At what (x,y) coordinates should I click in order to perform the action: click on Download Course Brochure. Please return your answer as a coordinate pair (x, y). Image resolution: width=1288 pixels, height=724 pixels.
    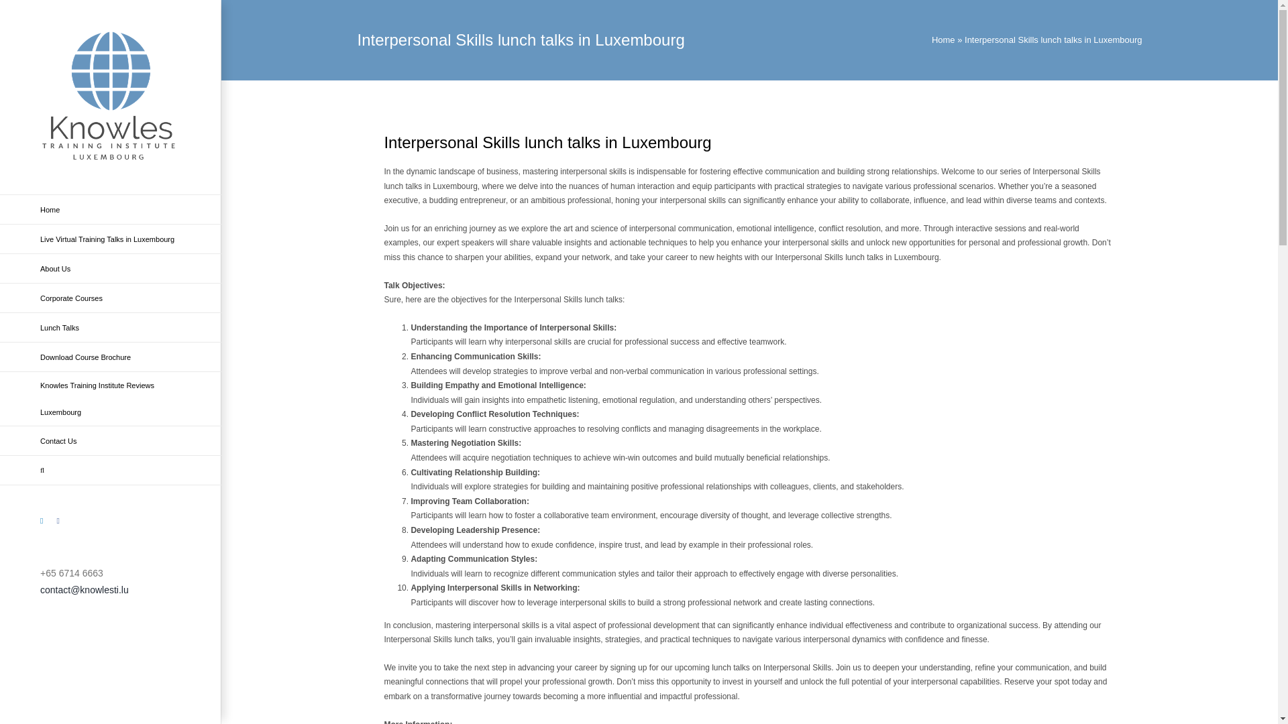
    Looking at the image, I should click on (111, 357).